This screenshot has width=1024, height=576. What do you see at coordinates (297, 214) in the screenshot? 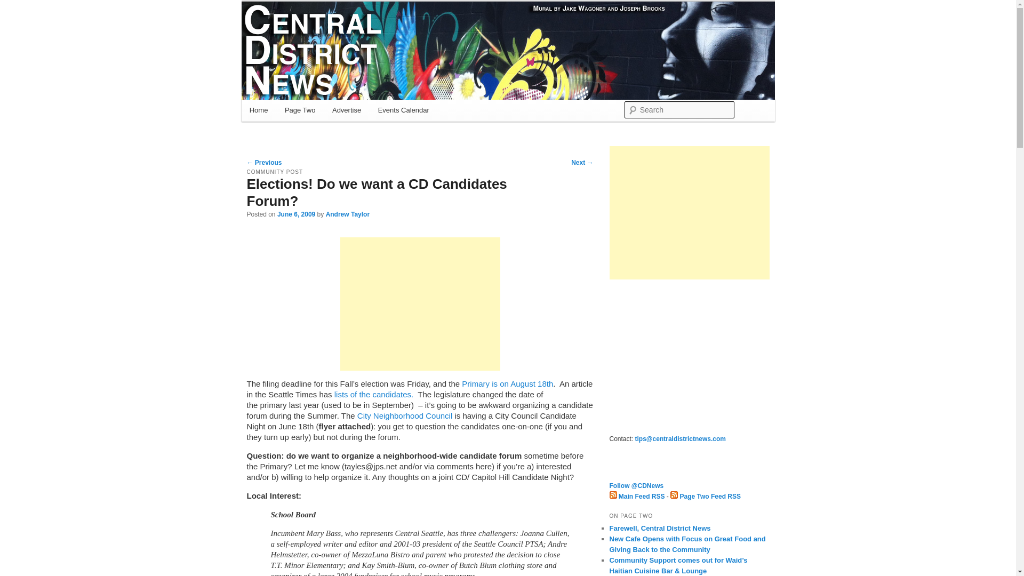
I see `10:00 am` at bounding box center [297, 214].